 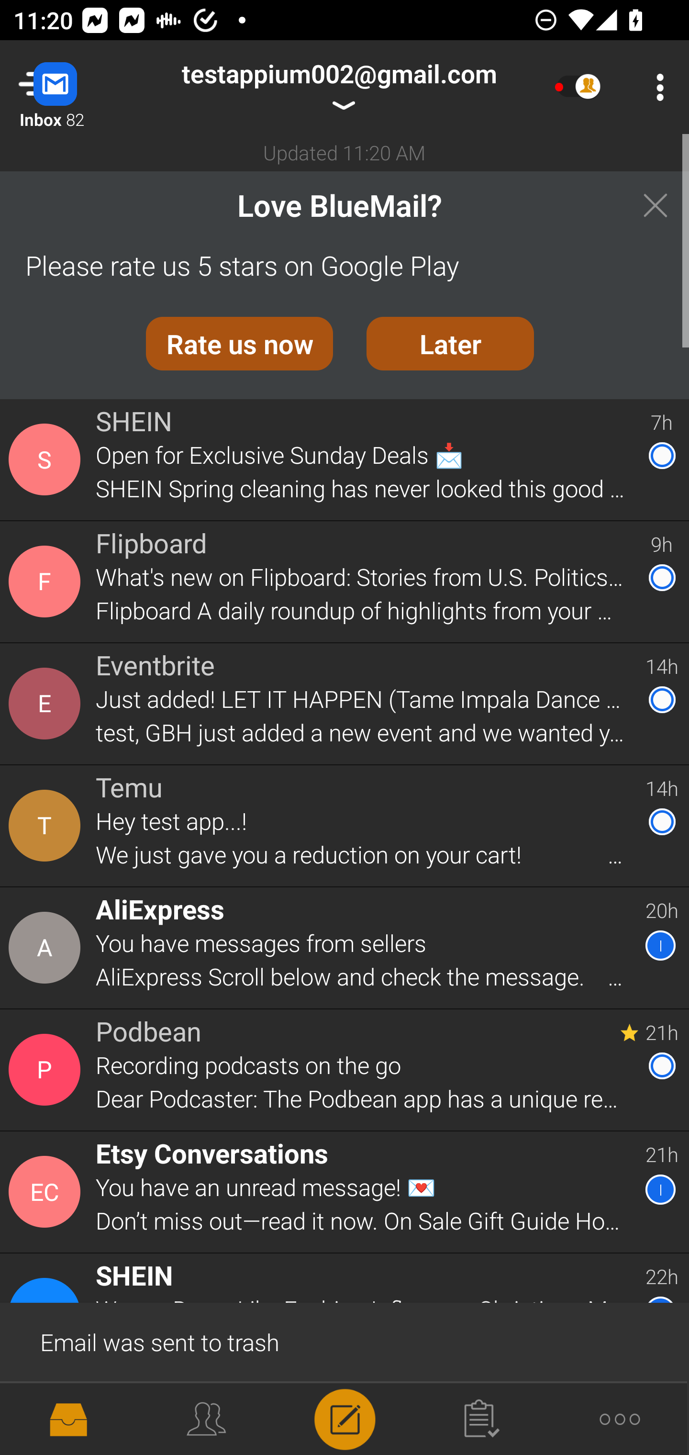 I want to click on Contact Details, so click(x=47, y=1070).